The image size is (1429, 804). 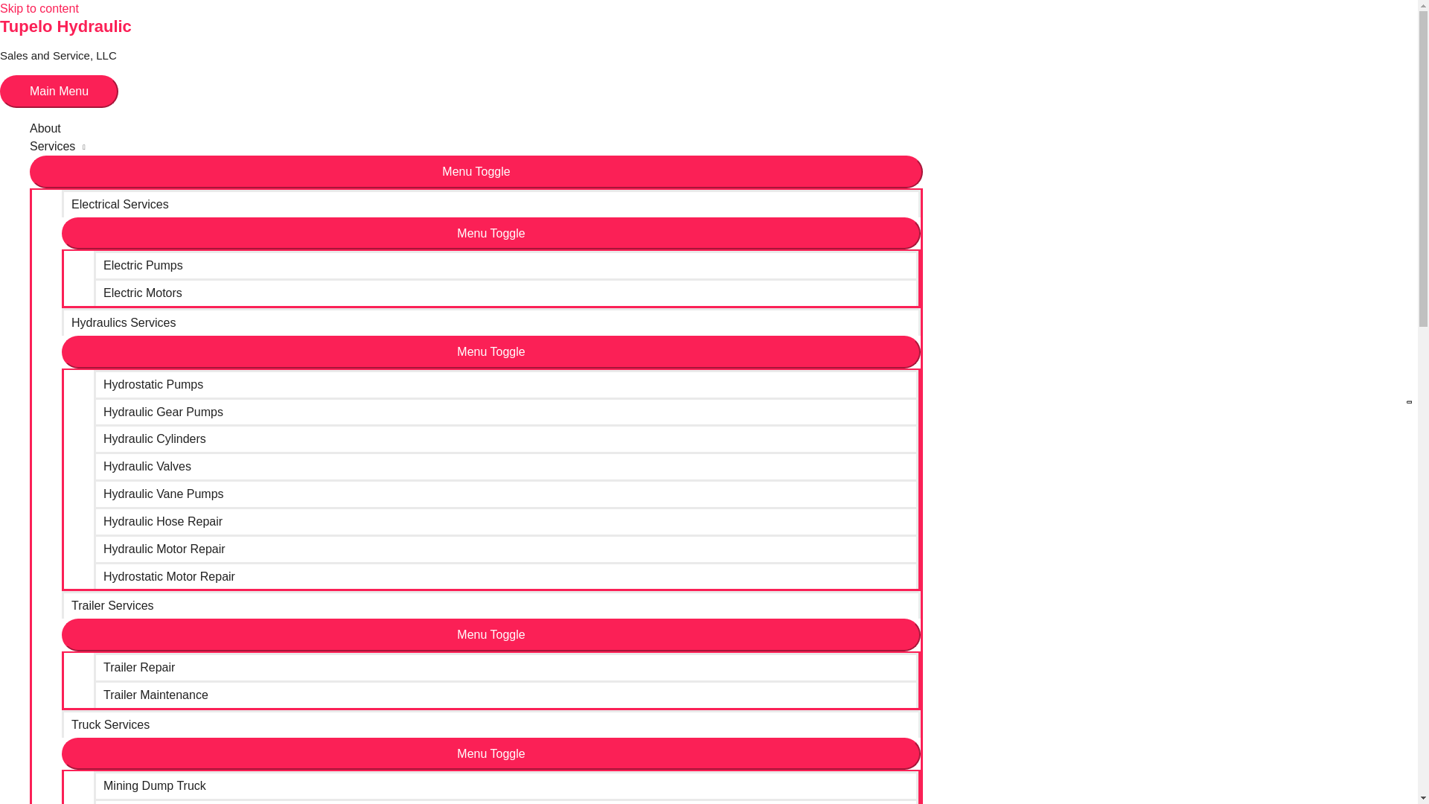 I want to click on Menu Toggle, so click(x=490, y=233).